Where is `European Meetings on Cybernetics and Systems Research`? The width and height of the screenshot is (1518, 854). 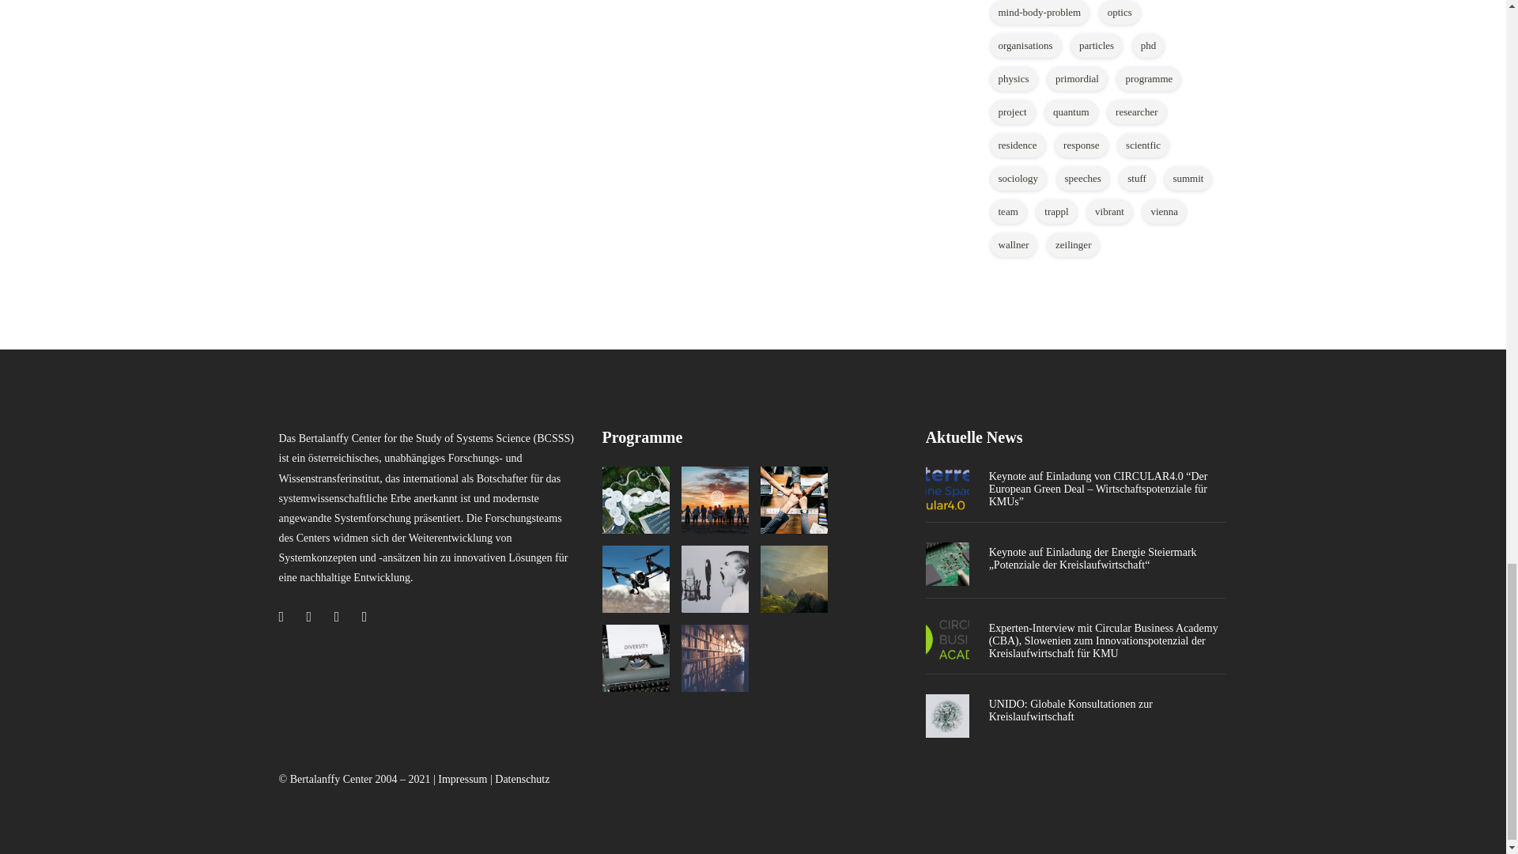 European Meetings on Cybernetics and Systems Research is located at coordinates (636, 579).